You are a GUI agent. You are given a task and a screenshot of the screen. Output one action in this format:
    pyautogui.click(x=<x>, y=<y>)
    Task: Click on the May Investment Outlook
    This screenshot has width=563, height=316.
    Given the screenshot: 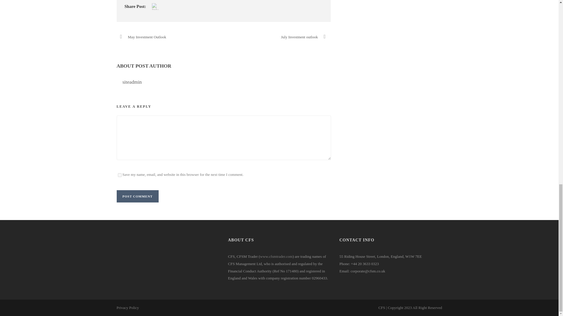 What is the action you would take?
    pyautogui.click(x=141, y=37)
    